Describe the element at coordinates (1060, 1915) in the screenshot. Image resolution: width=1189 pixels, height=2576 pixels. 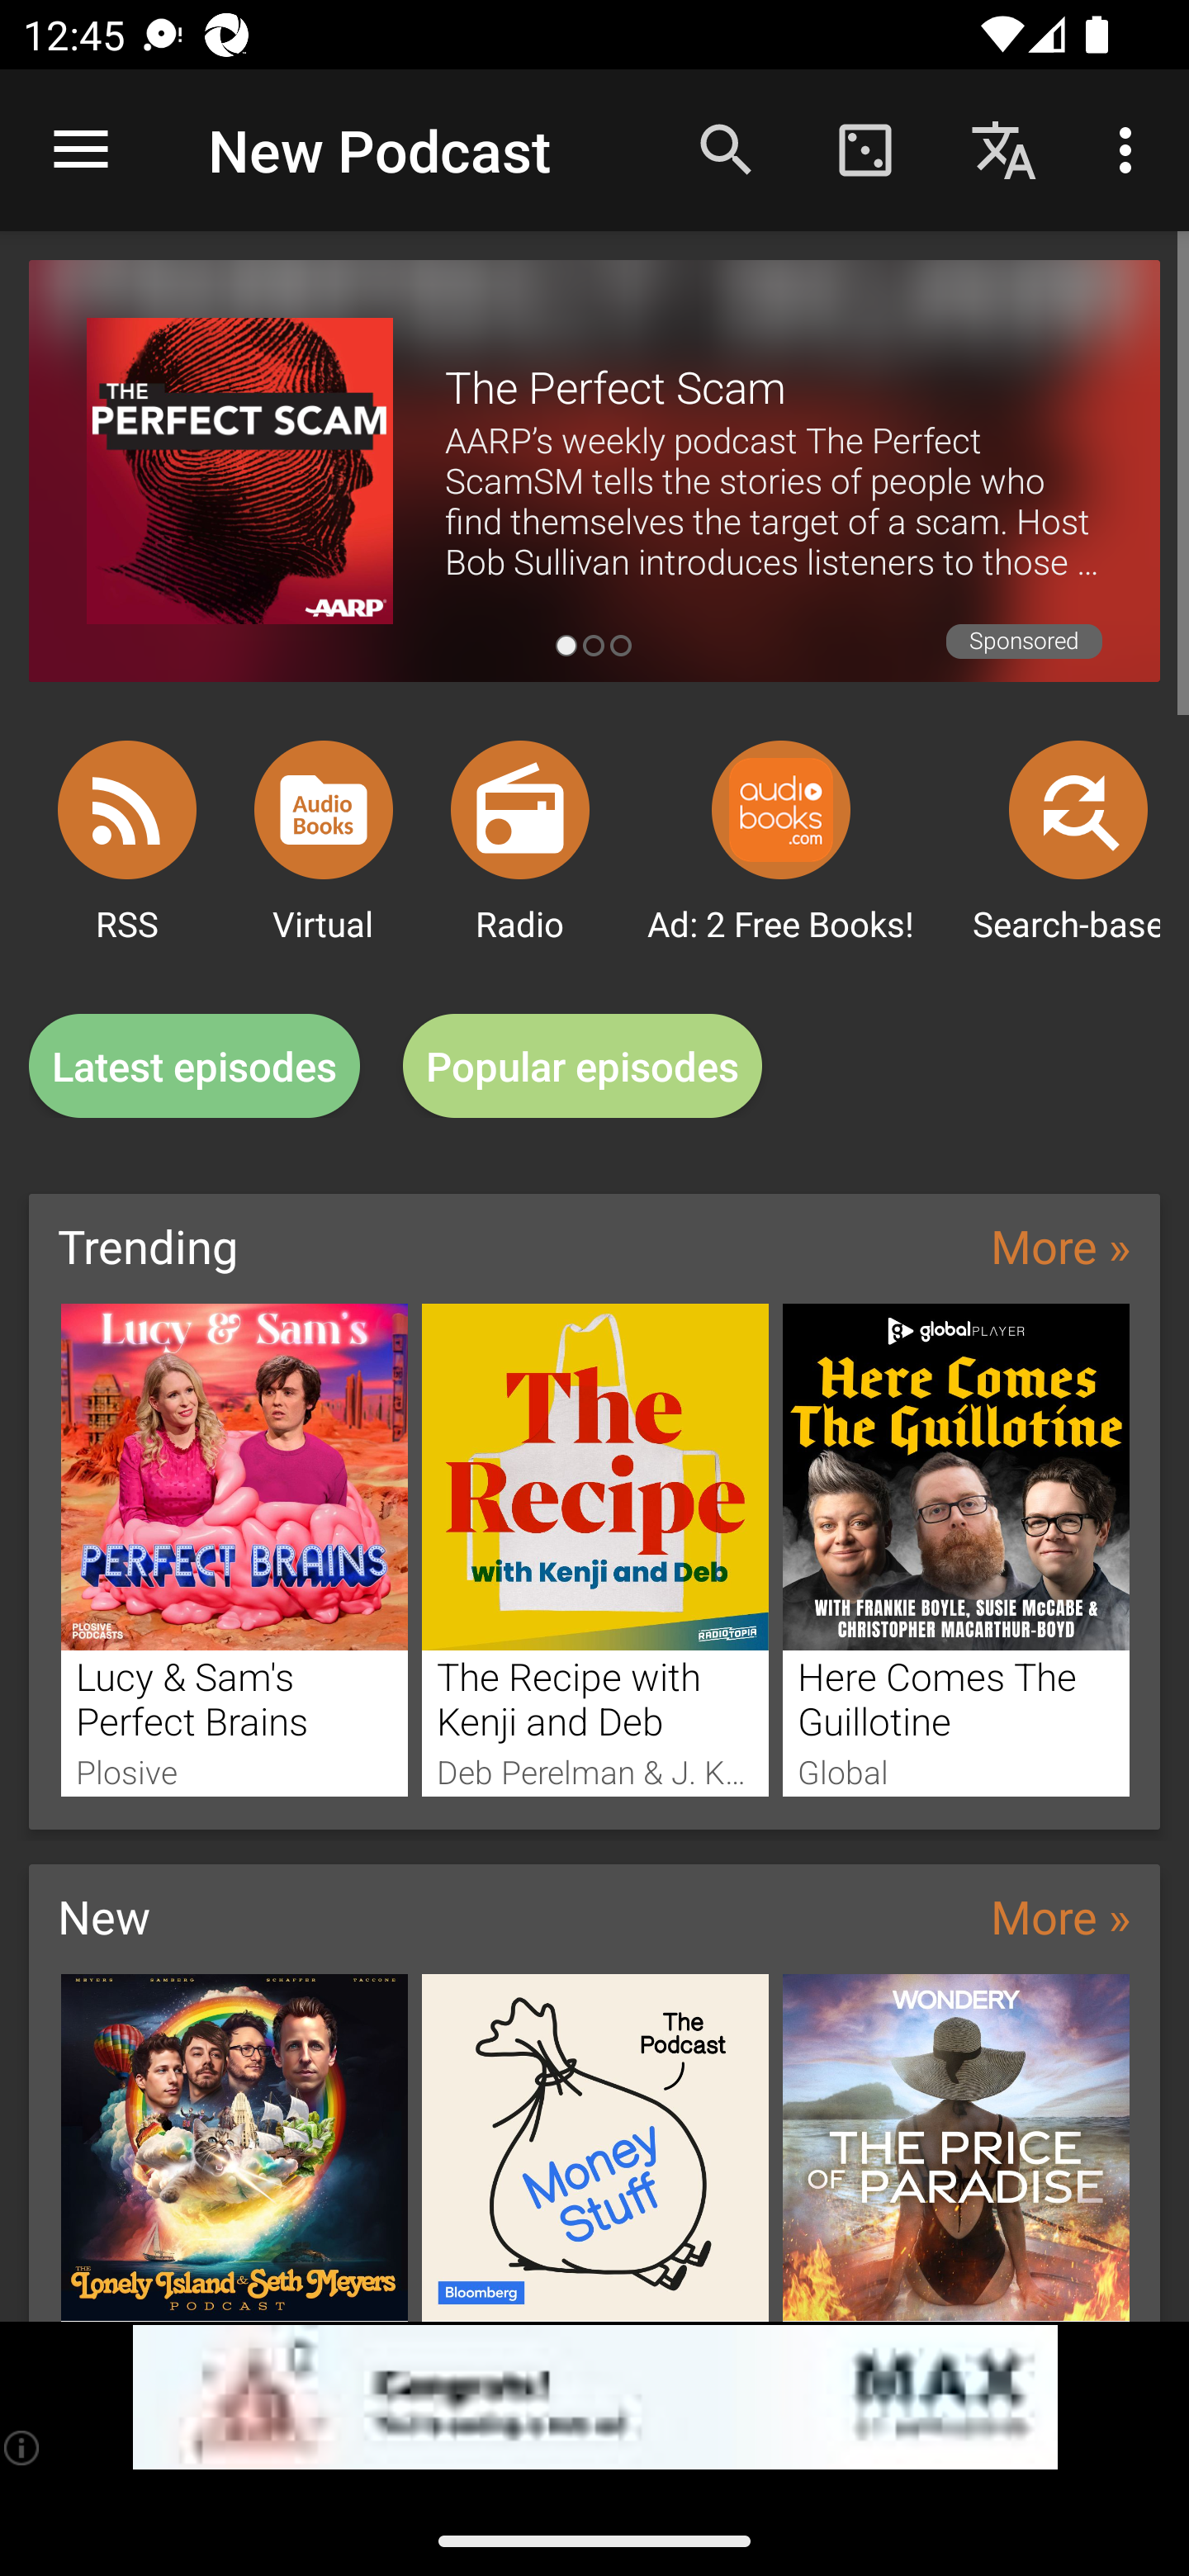
I see `More »` at that location.